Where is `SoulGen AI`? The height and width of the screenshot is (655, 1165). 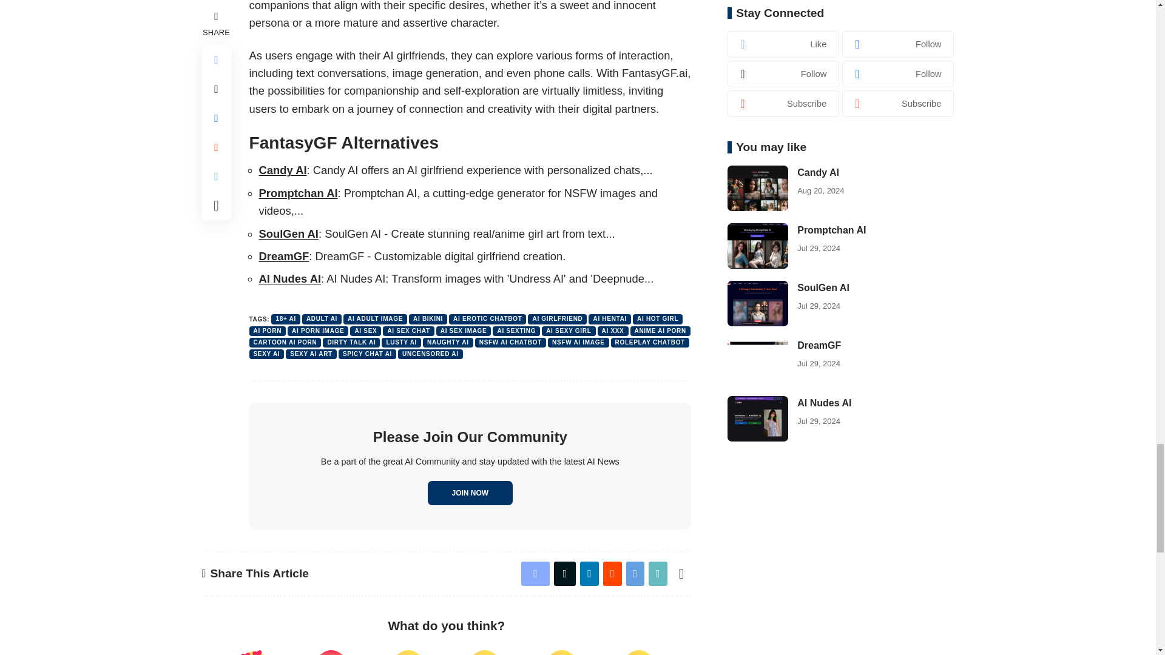
SoulGen AI is located at coordinates (288, 233).